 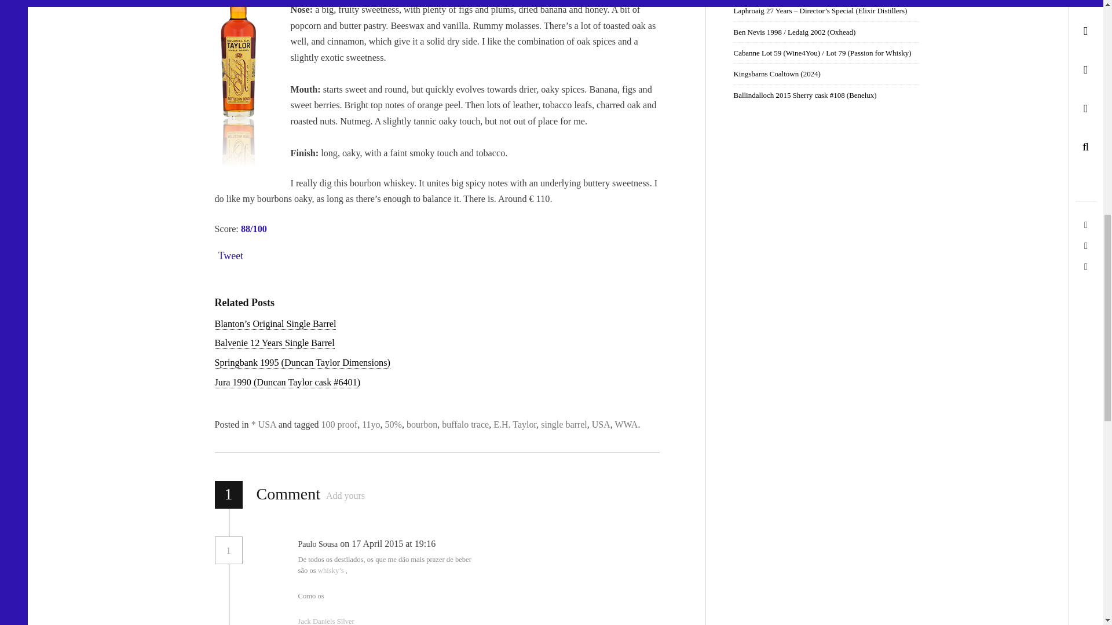 What do you see at coordinates (339, 424) in the screenshot?
I see `100 proof` at bounding box center [339, 424].